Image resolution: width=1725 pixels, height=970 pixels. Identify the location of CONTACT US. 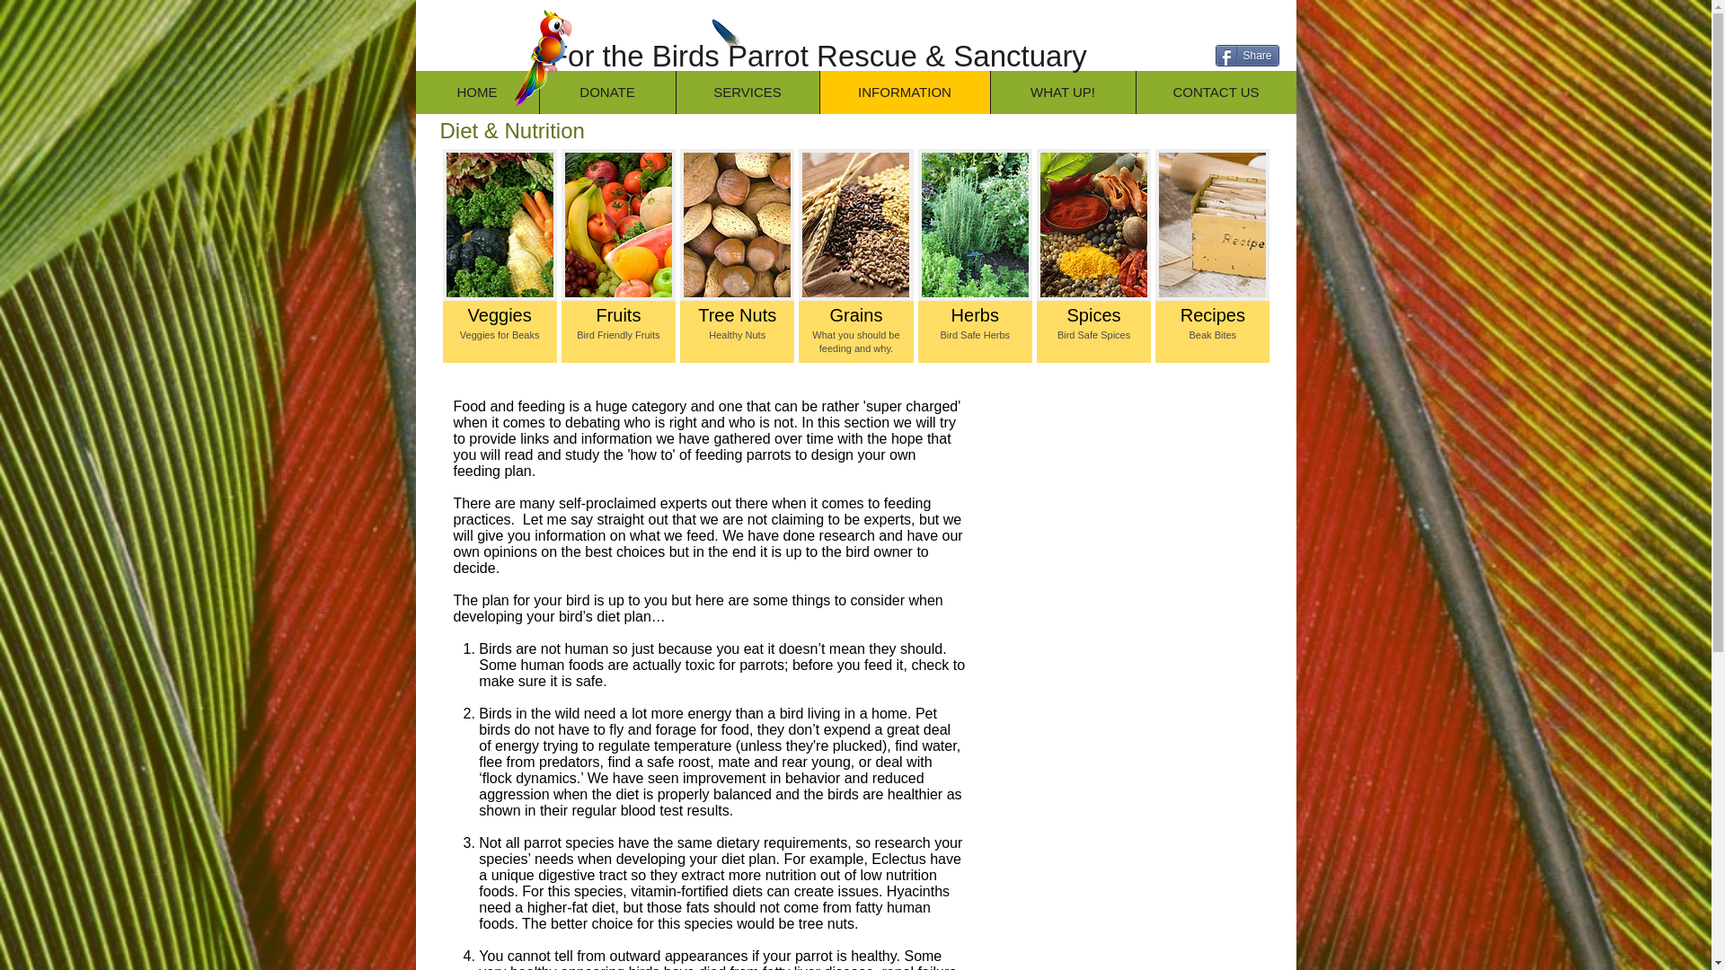
(1216, 92).